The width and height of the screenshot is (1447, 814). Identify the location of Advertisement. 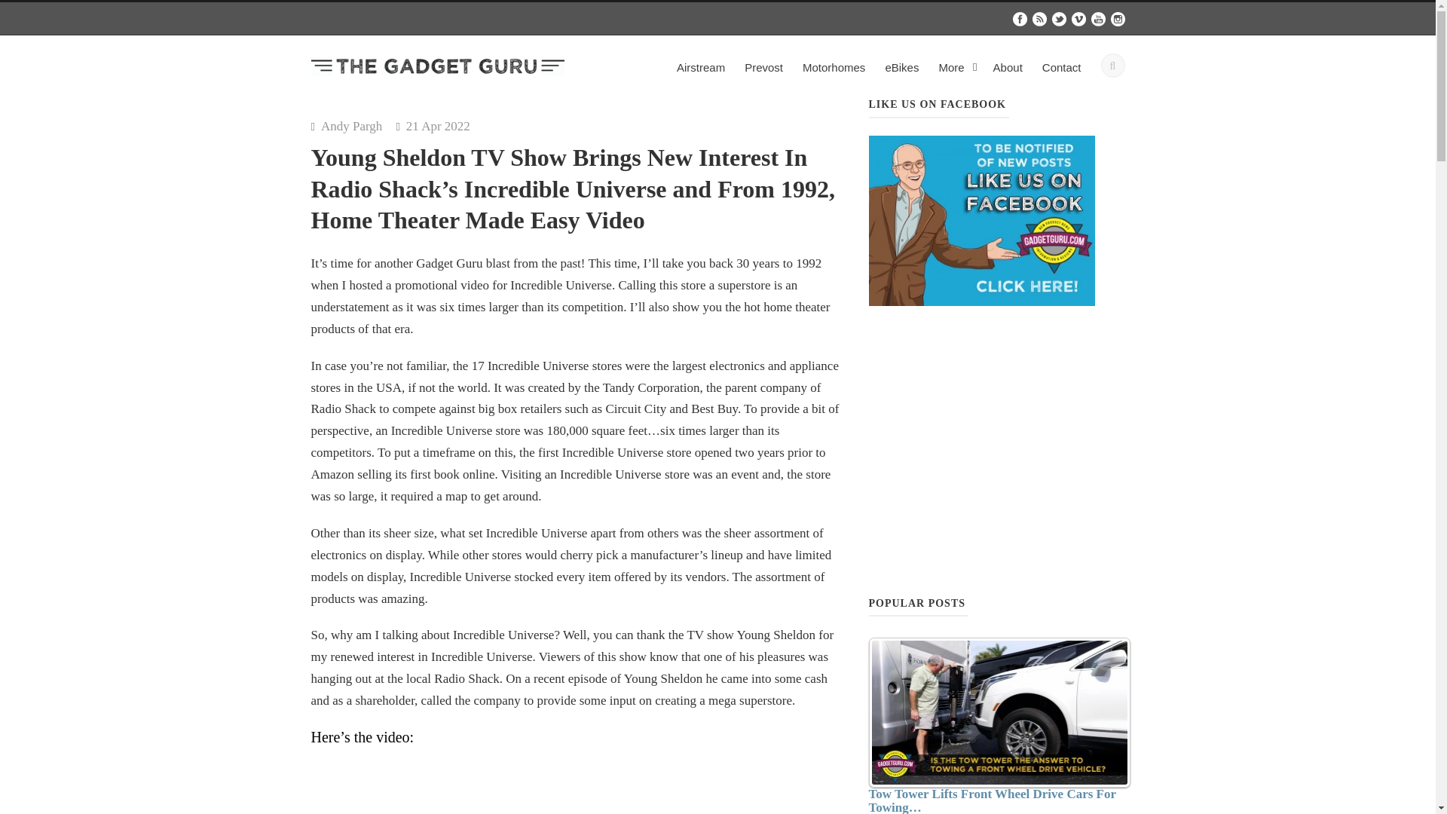
(996, 448).